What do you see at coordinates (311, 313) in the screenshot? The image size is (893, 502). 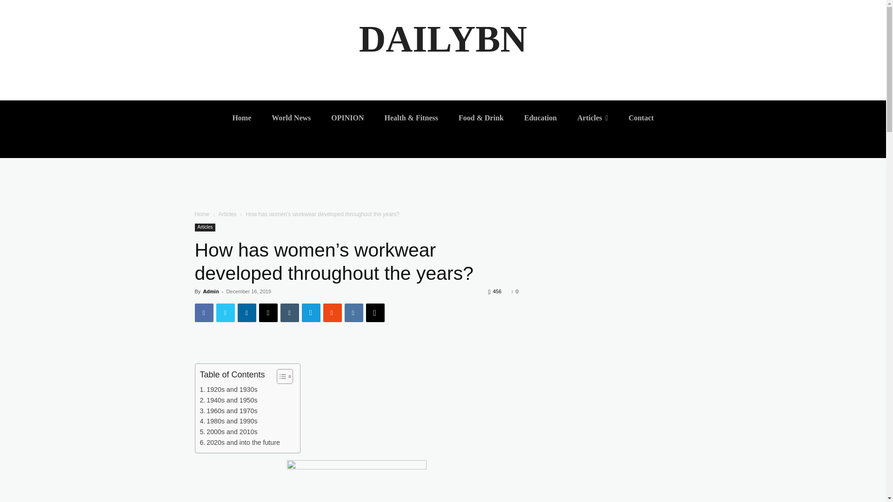 I see `Telegram` at bounding box center [311, 313].